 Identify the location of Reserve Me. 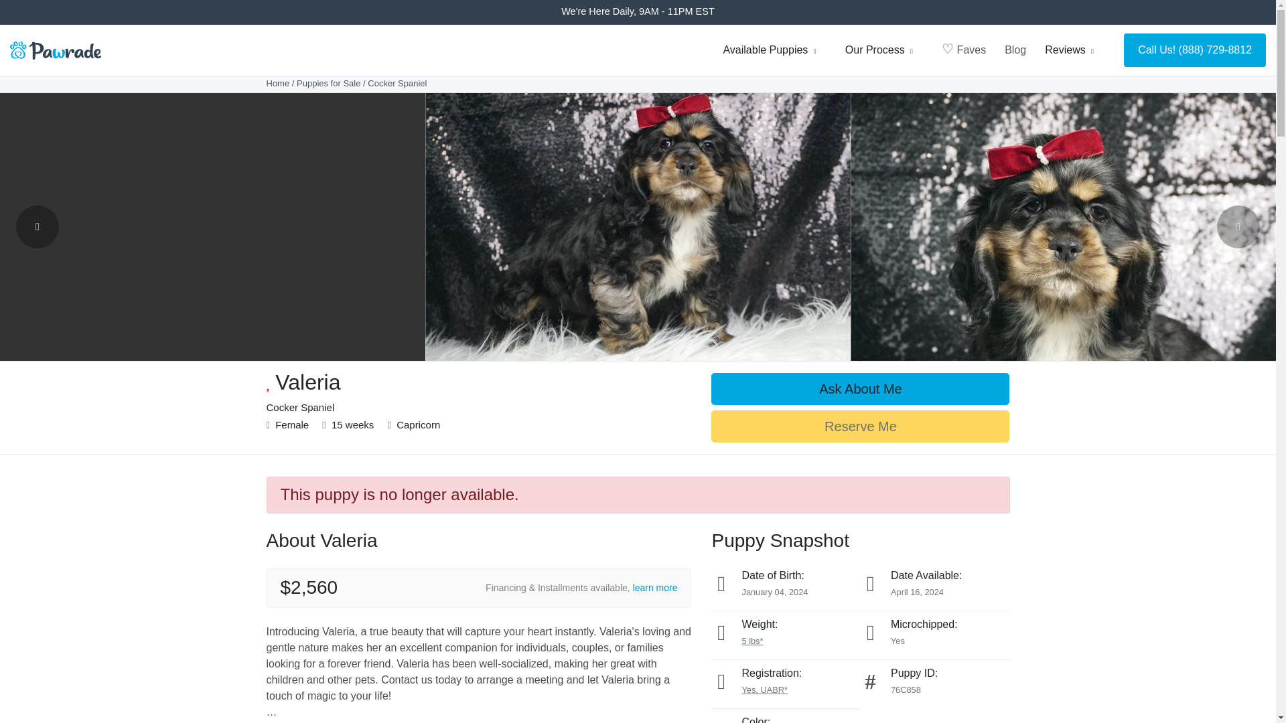
(860, 426).